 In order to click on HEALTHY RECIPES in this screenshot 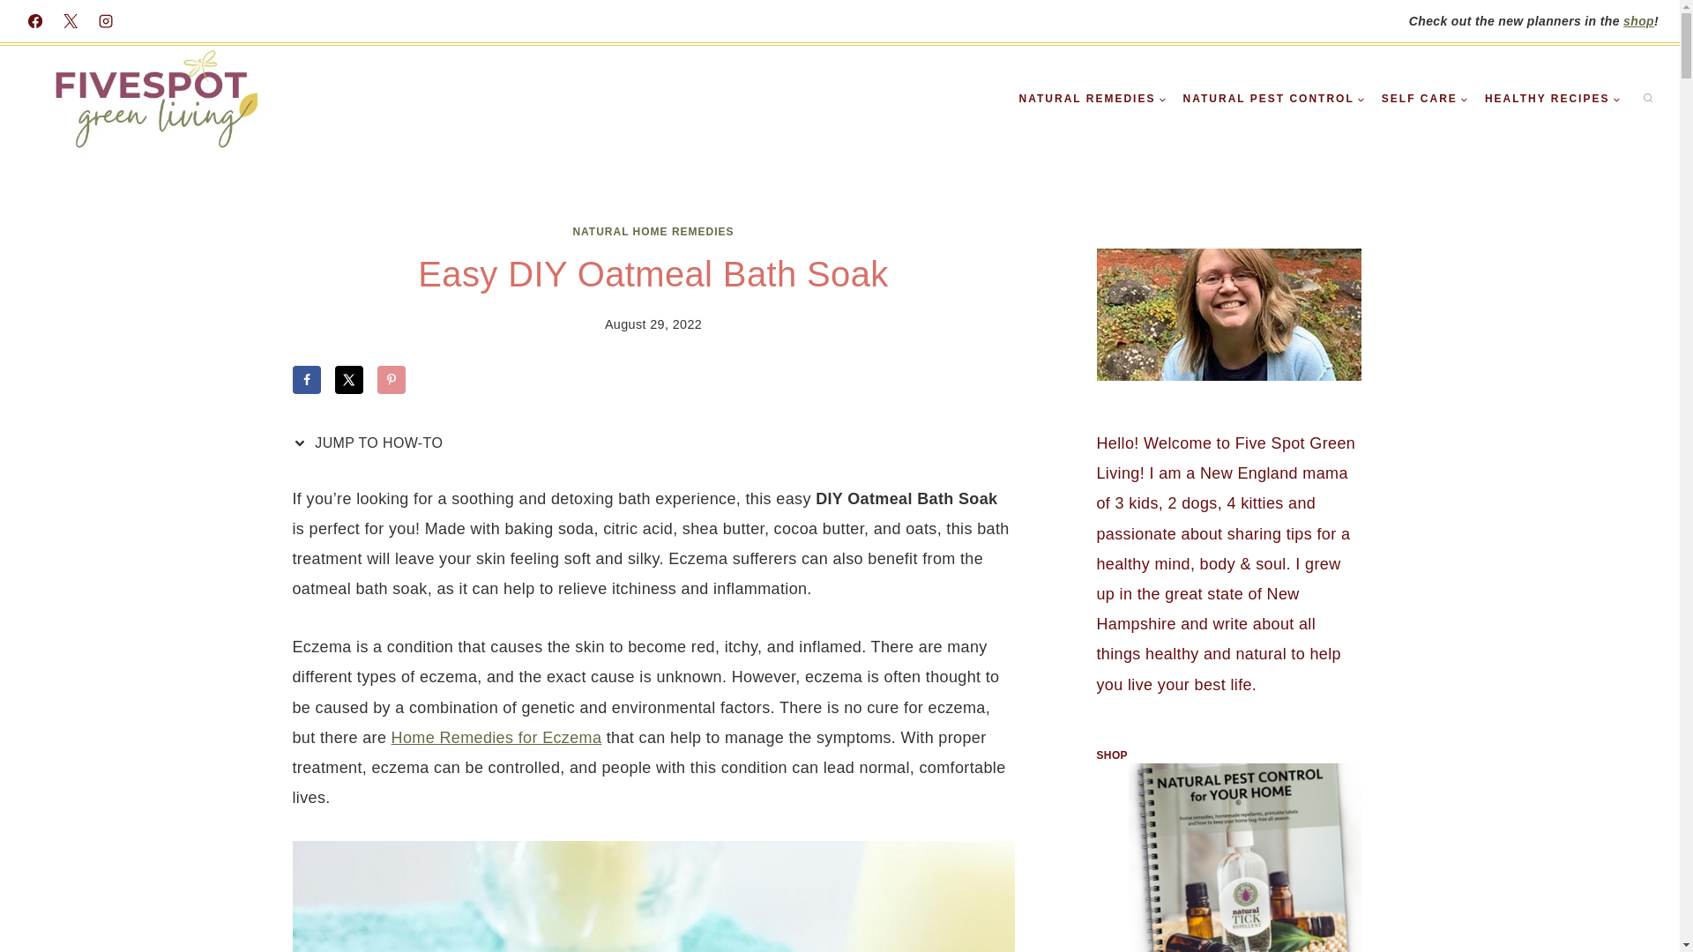, I will do `click(1552, 99)`.